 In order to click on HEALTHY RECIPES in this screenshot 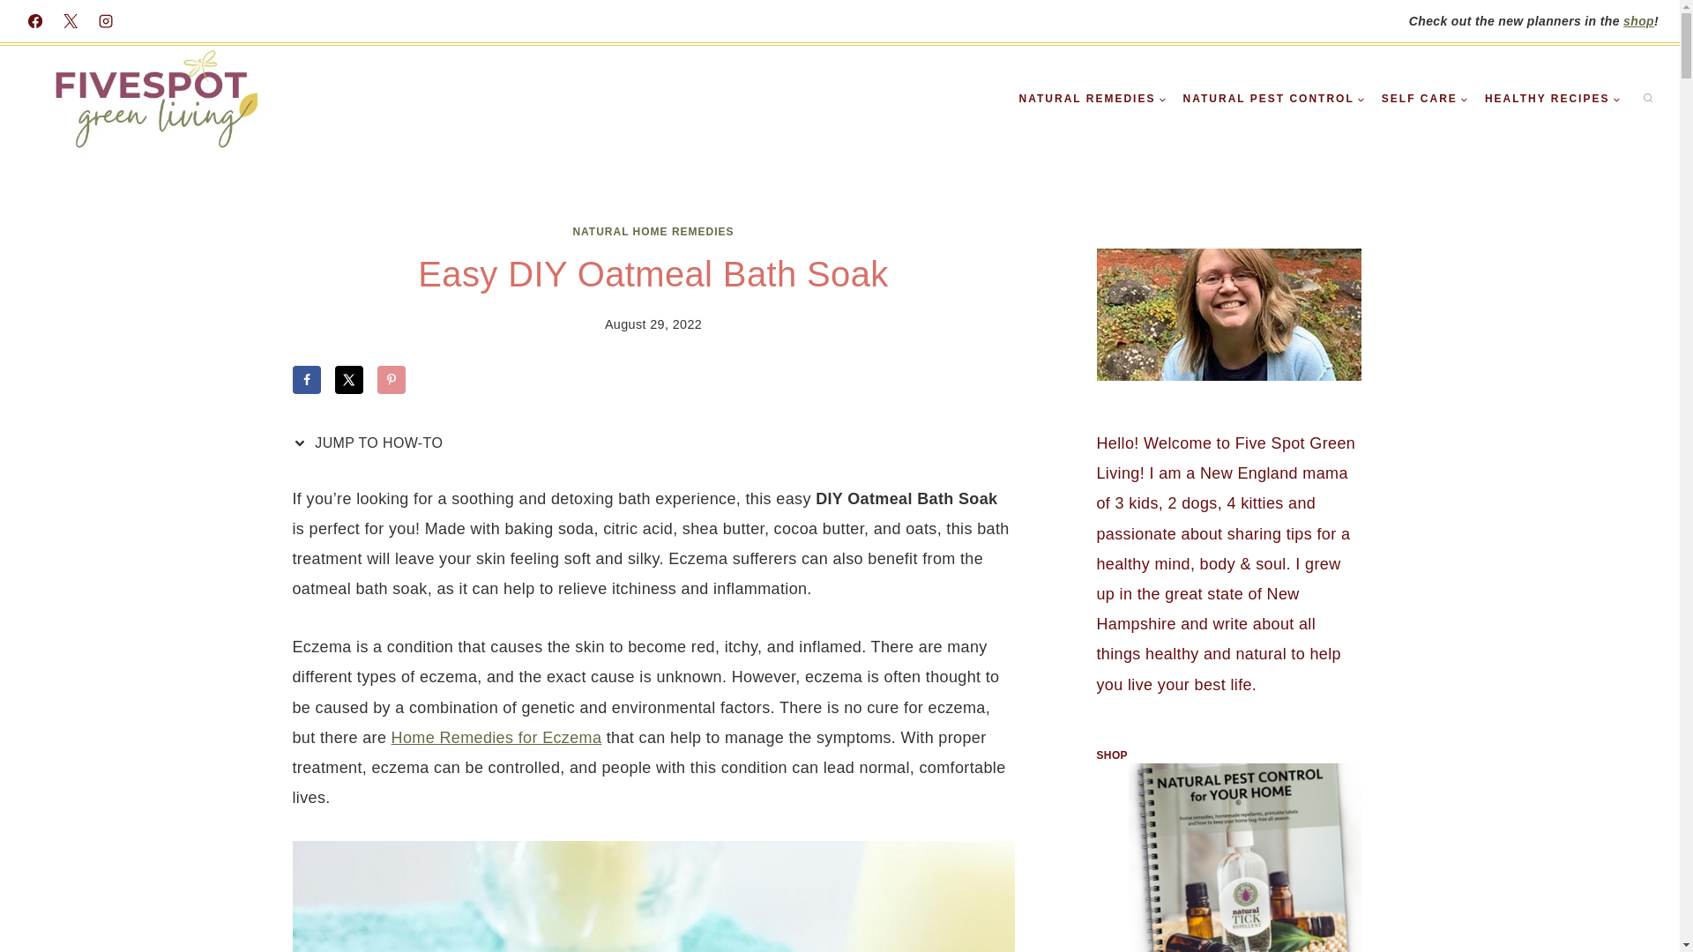, I will do `click(1552, 99)`.